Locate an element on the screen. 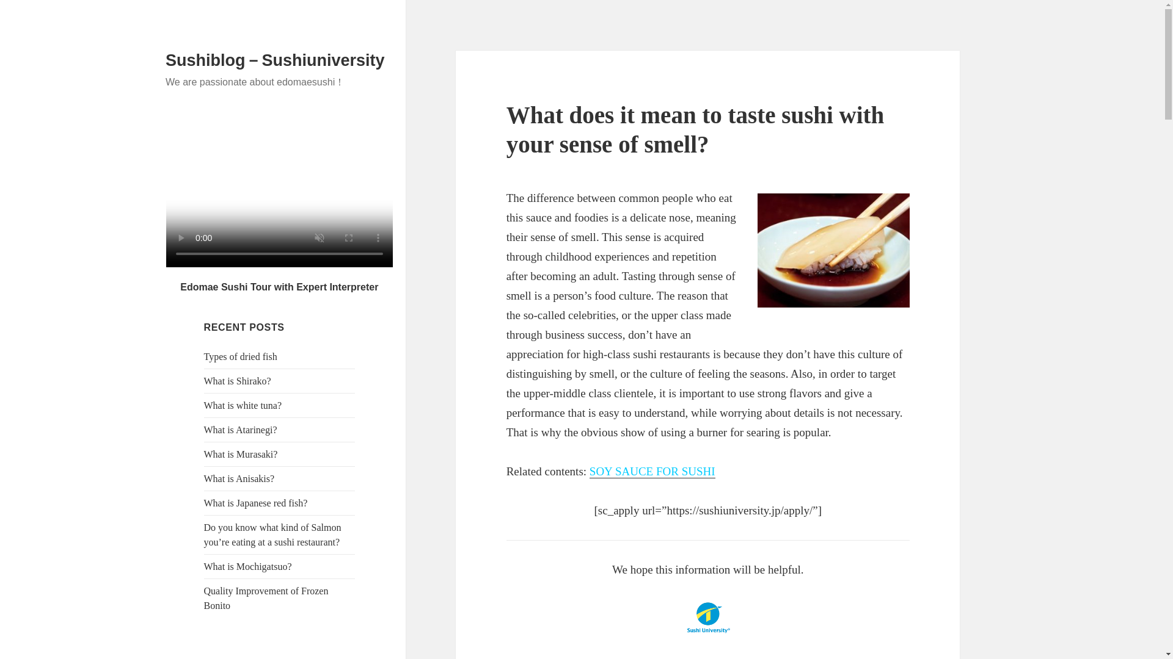  Types of dried fish is located at coordinates (241, 356).